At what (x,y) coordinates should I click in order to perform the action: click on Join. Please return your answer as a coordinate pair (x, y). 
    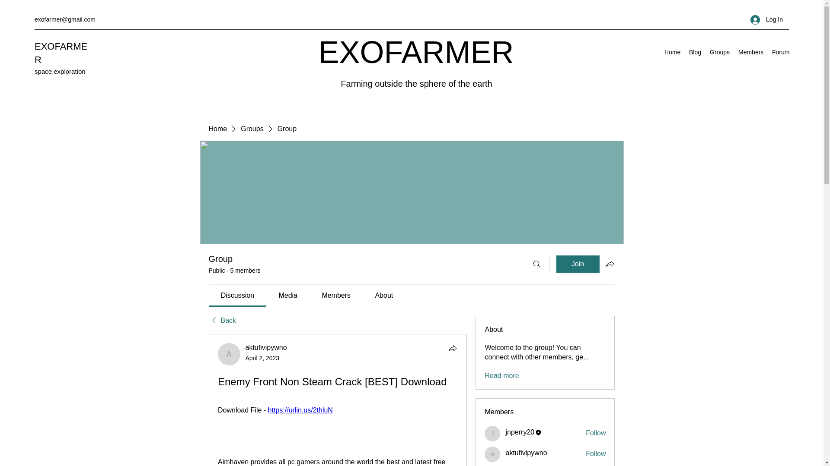
    Looking at the image, I should click on (578, 264).